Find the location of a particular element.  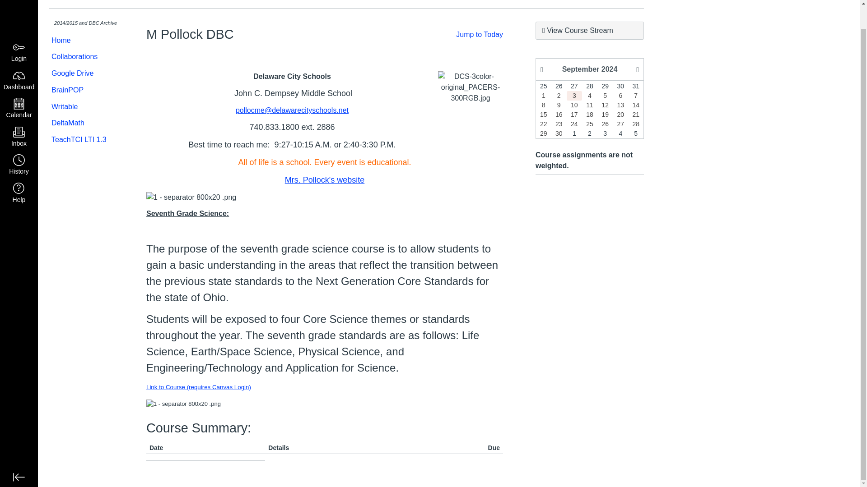

Collaborations is located at coordinates (84, 57).